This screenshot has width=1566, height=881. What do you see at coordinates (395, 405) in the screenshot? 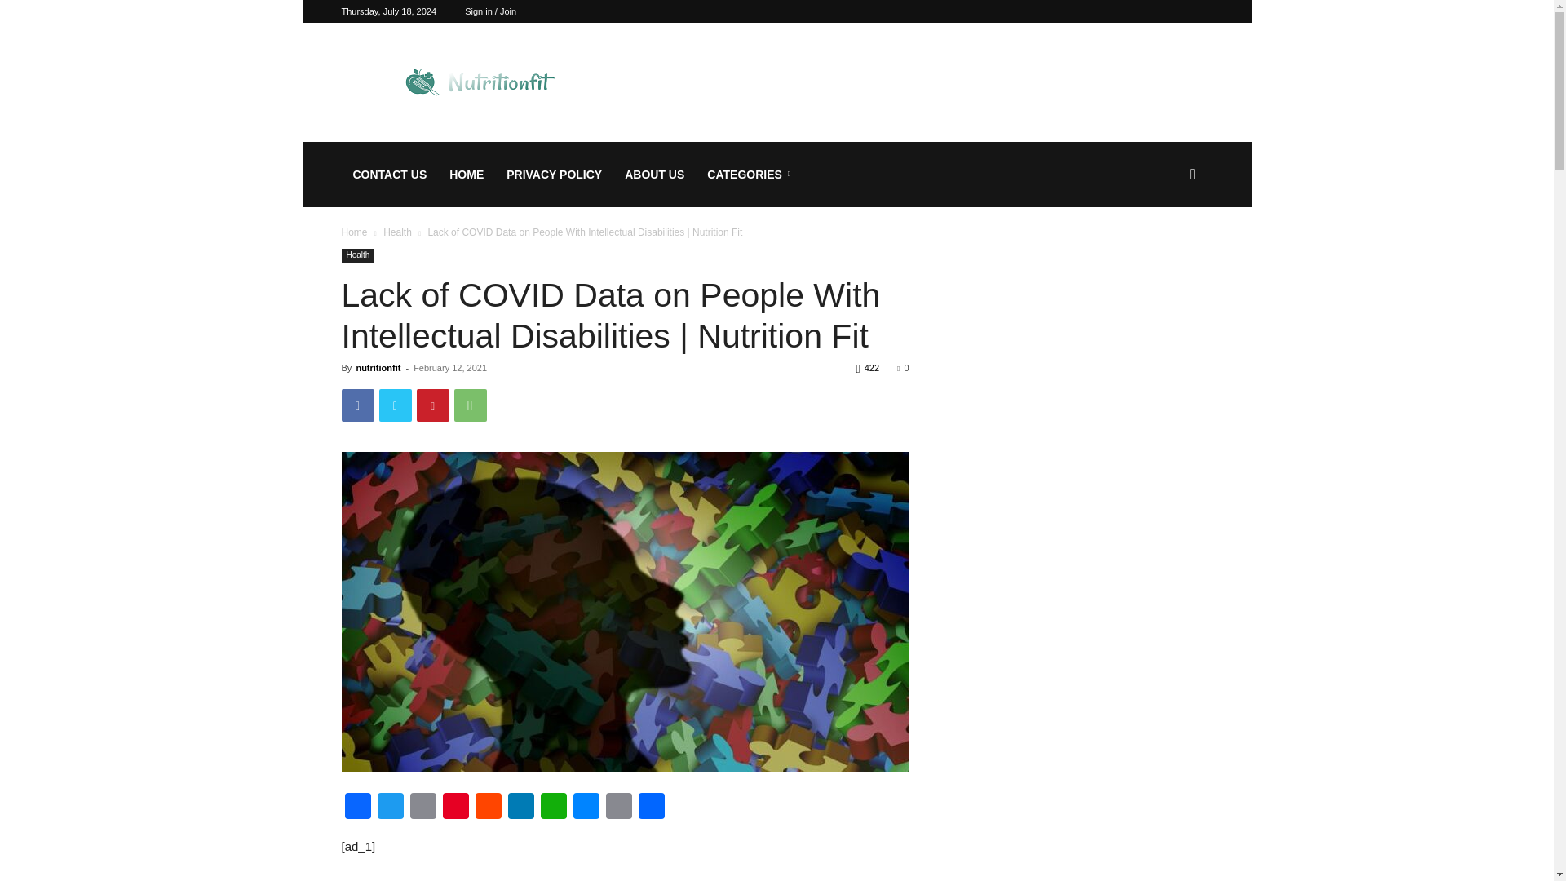
I see `Twitter` at bounding box center [395, 405].